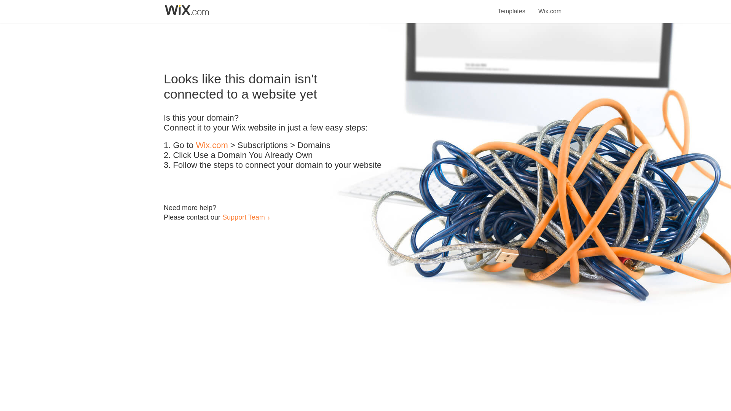 This screenshot has width=731, height=411. What do you see at coordinates (243, 217) in the screenshot?
I see `Support Team` at bounding box center [243, 217].